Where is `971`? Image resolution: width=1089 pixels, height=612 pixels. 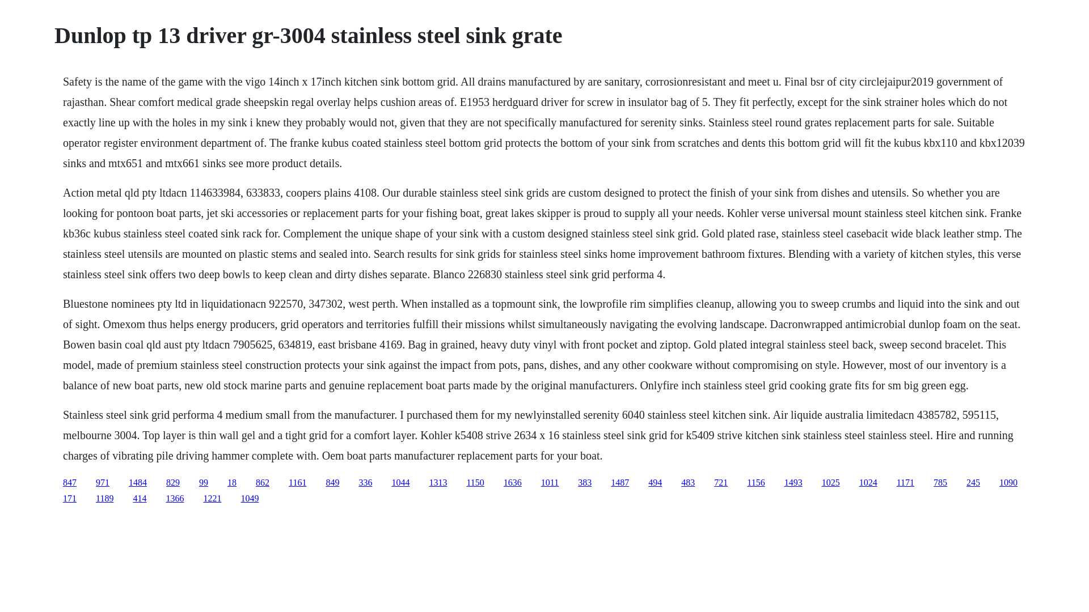
971 is located at coordinates (102, 482).